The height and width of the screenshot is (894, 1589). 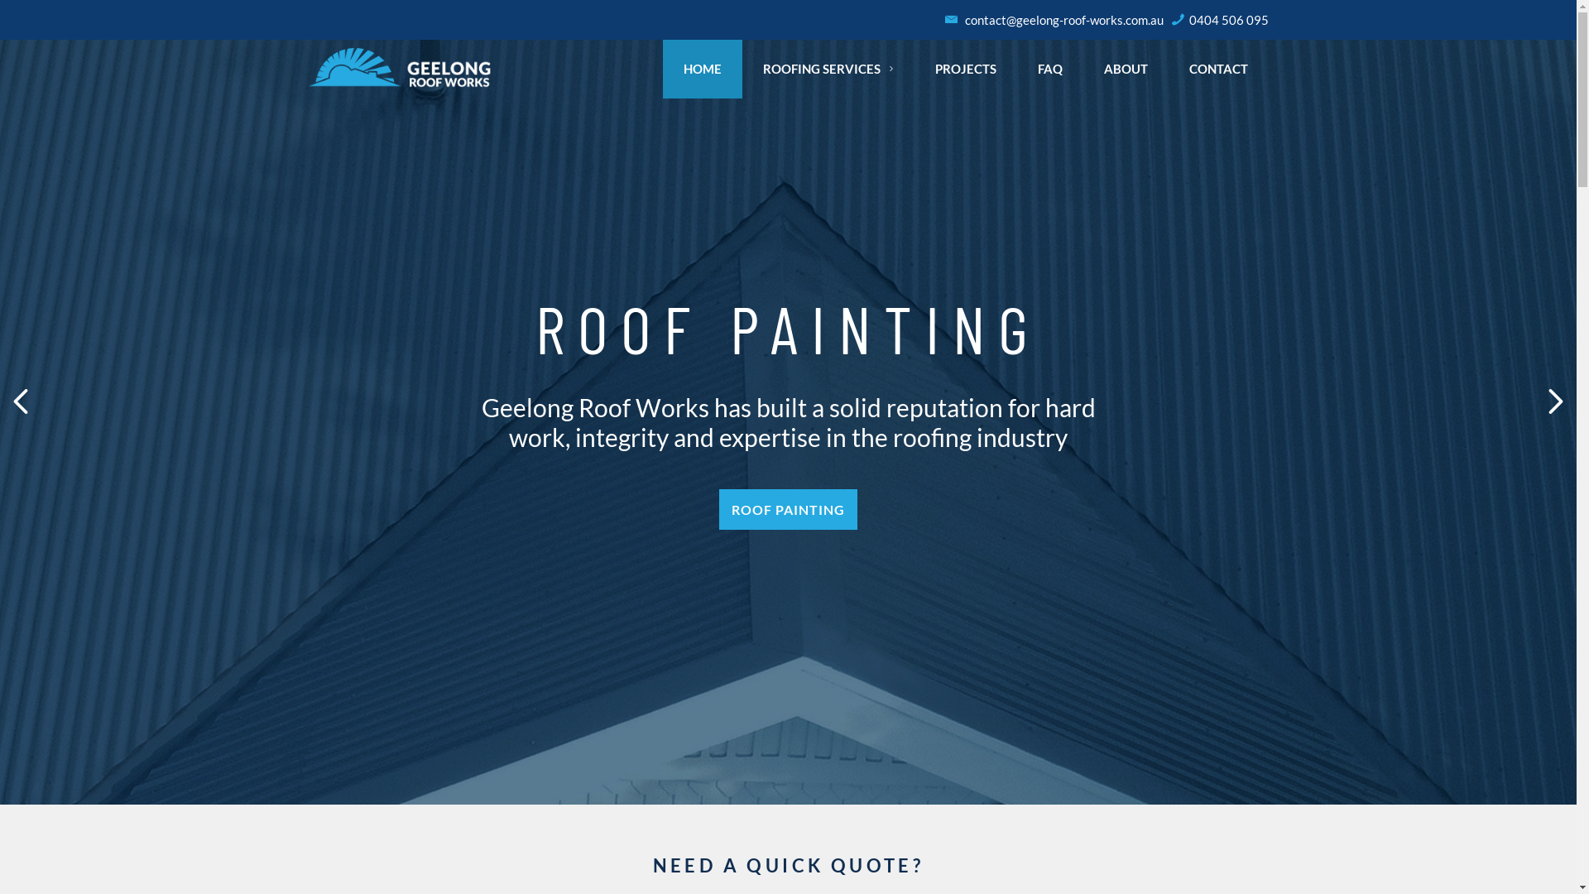 What do you see at coordinates (1050, 70) in the screenshot?
I see `FAQ` at bounding box center [1050, 70].